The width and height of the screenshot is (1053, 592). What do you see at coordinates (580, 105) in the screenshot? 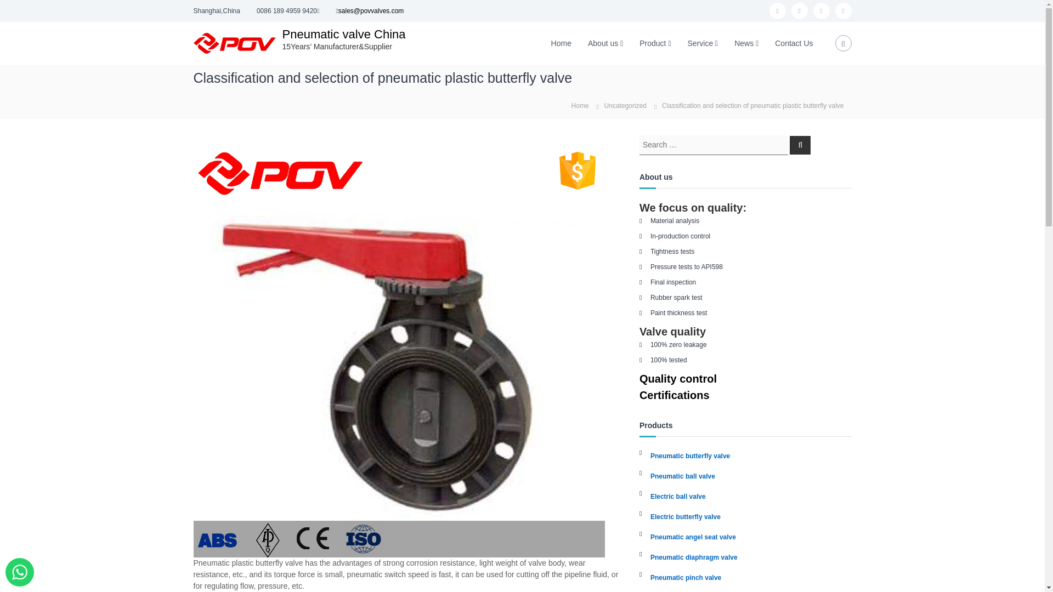
I see `Home` at bounding box center [580, 105].